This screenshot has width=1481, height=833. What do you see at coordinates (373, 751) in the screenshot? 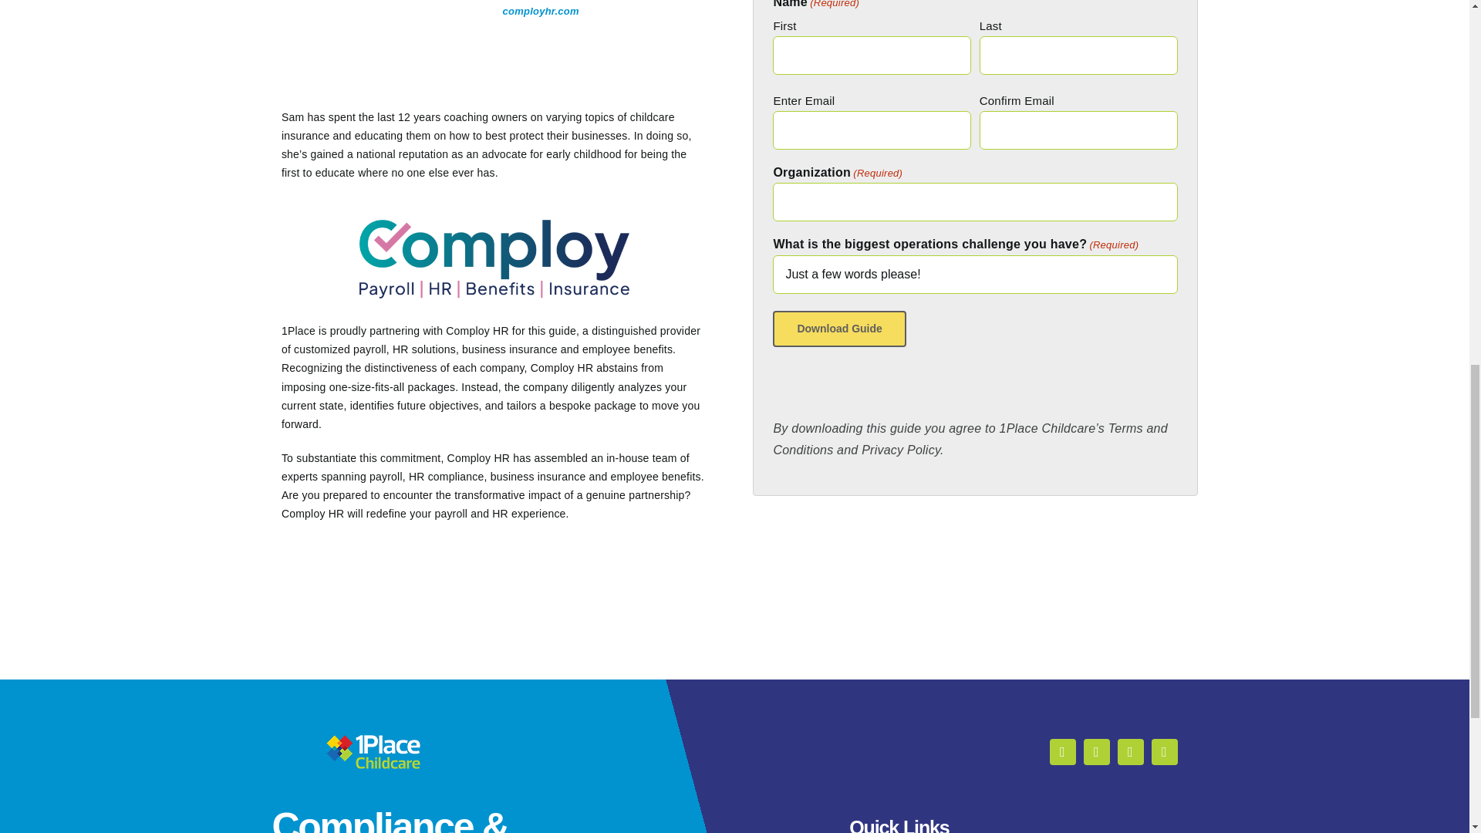
I see `1Place logo` at bounding box center [373, 751].